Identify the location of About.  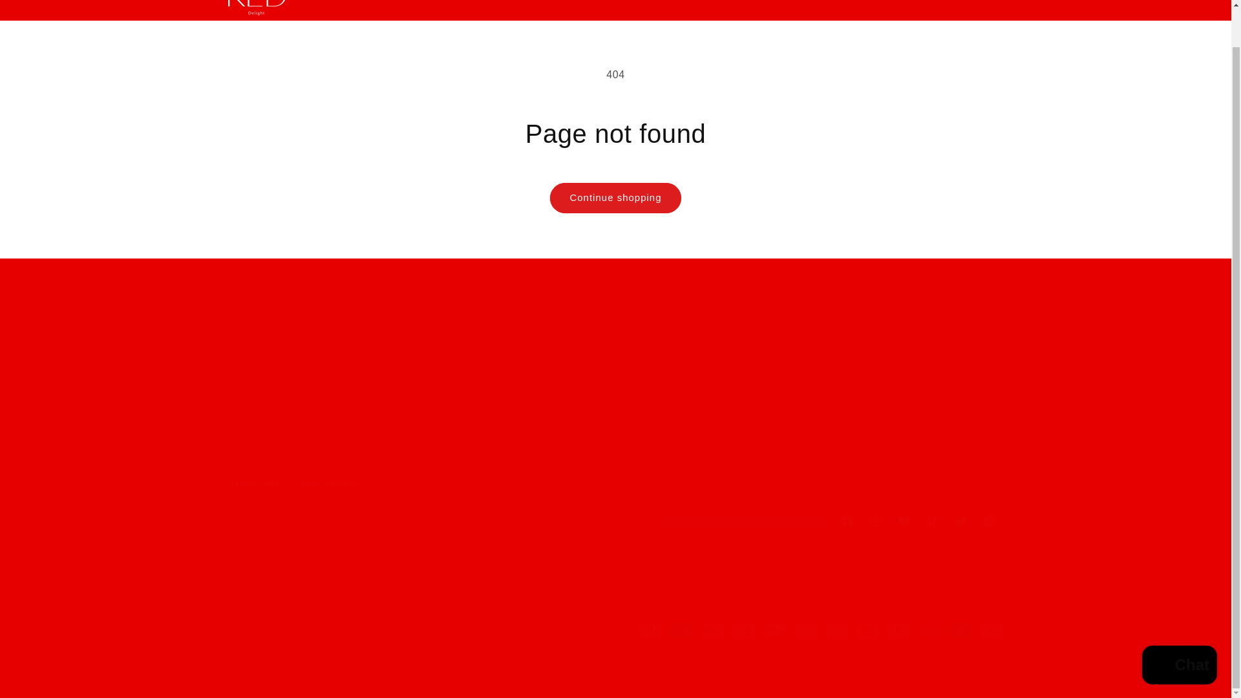
(574, 1).